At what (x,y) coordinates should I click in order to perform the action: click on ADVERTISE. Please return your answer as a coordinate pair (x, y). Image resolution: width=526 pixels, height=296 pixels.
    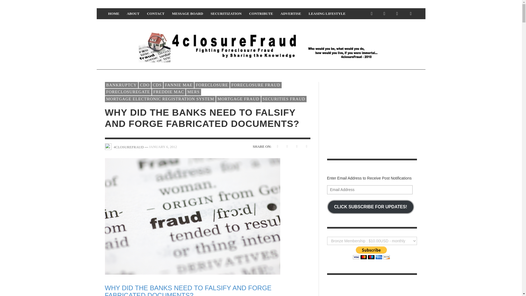
    Looking at the image, I should click on (291, 14).